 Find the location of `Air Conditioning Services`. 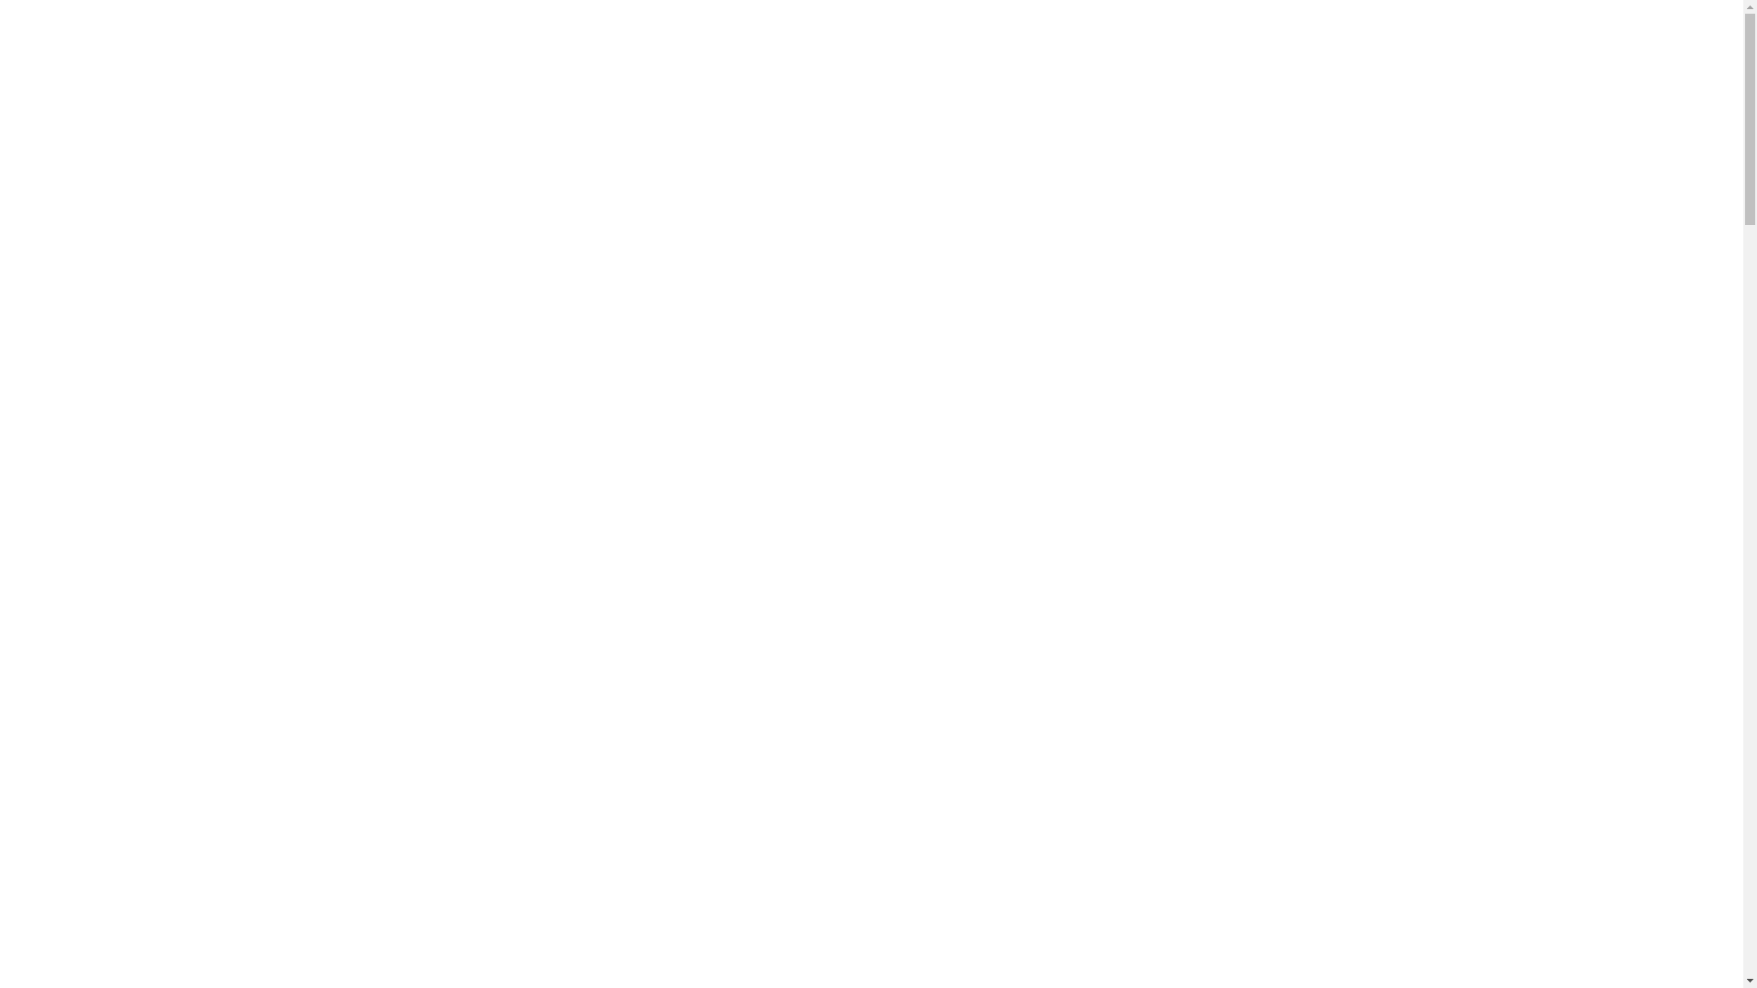

Air Conditioning Services is located at coordinates (180, 250).